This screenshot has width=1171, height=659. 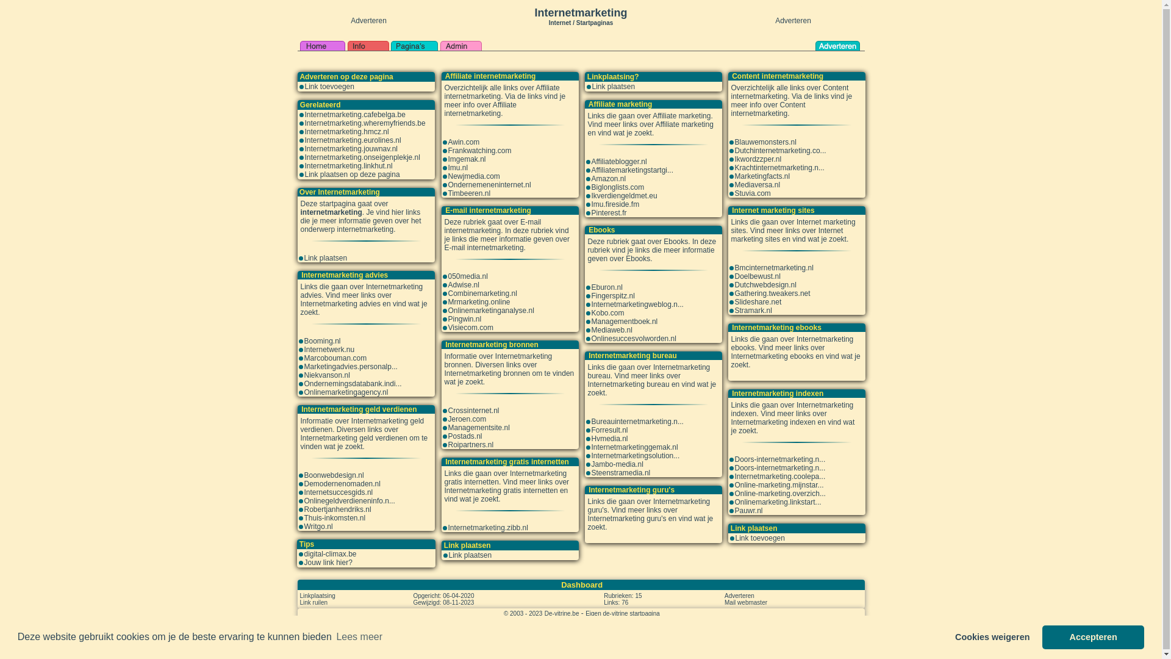 What do you see at coordinates (753, 311) in the screenshot?
I see `Stramark.nl` at bounding box center [753, 311].